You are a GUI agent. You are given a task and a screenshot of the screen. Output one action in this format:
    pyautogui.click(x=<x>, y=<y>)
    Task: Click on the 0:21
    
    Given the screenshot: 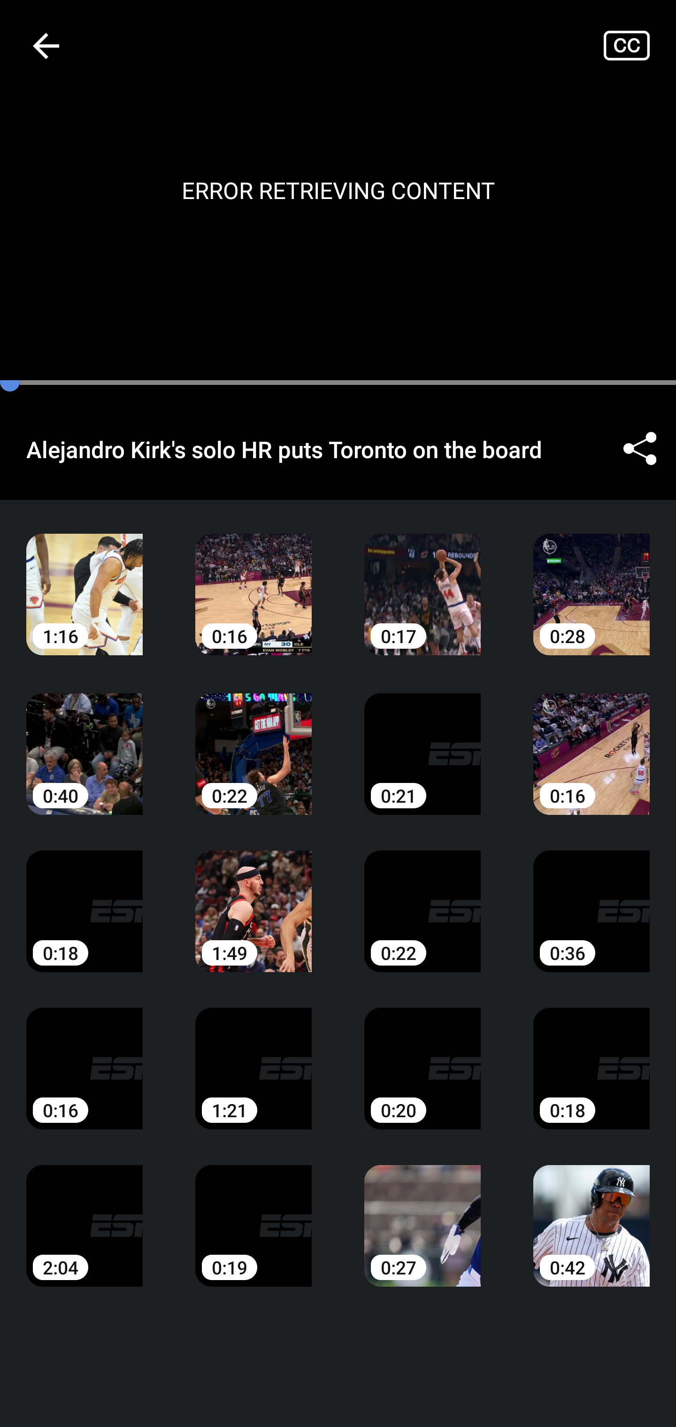 What is the action you would take?
    pyautogui.click(x=422, y=740)
    